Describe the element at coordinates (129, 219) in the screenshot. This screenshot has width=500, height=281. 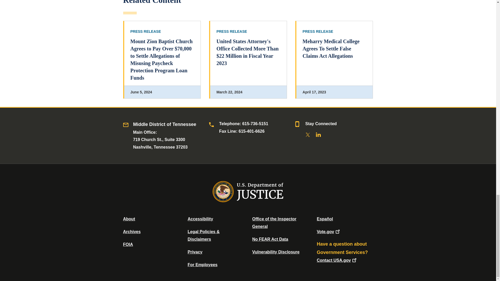
I see `About DOJ` at that location.